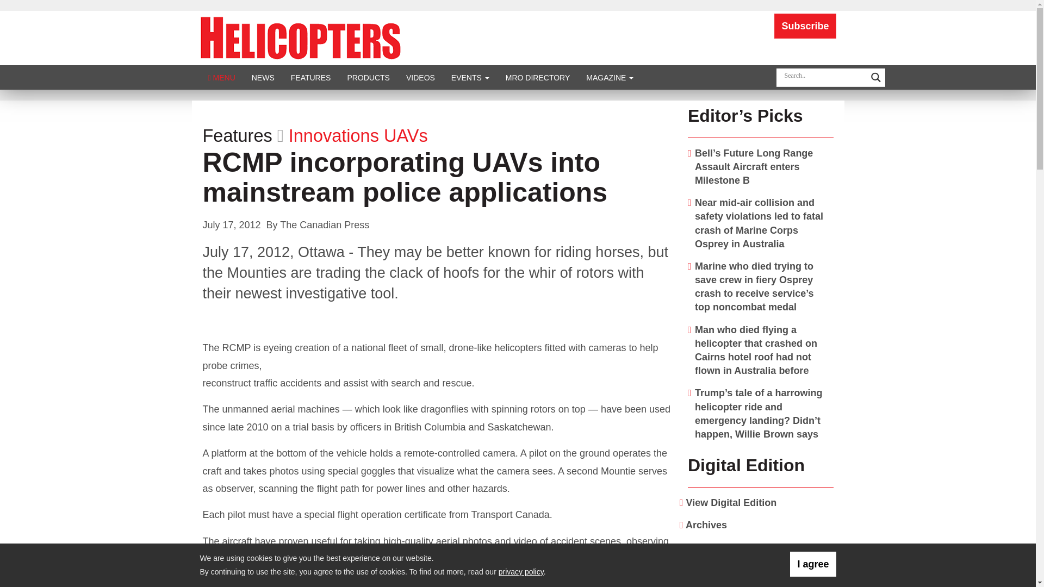  What do you see at coordinates (368, 77) in the screenshot?
I see `PRODUCTS` at bounding box center [368, 77].